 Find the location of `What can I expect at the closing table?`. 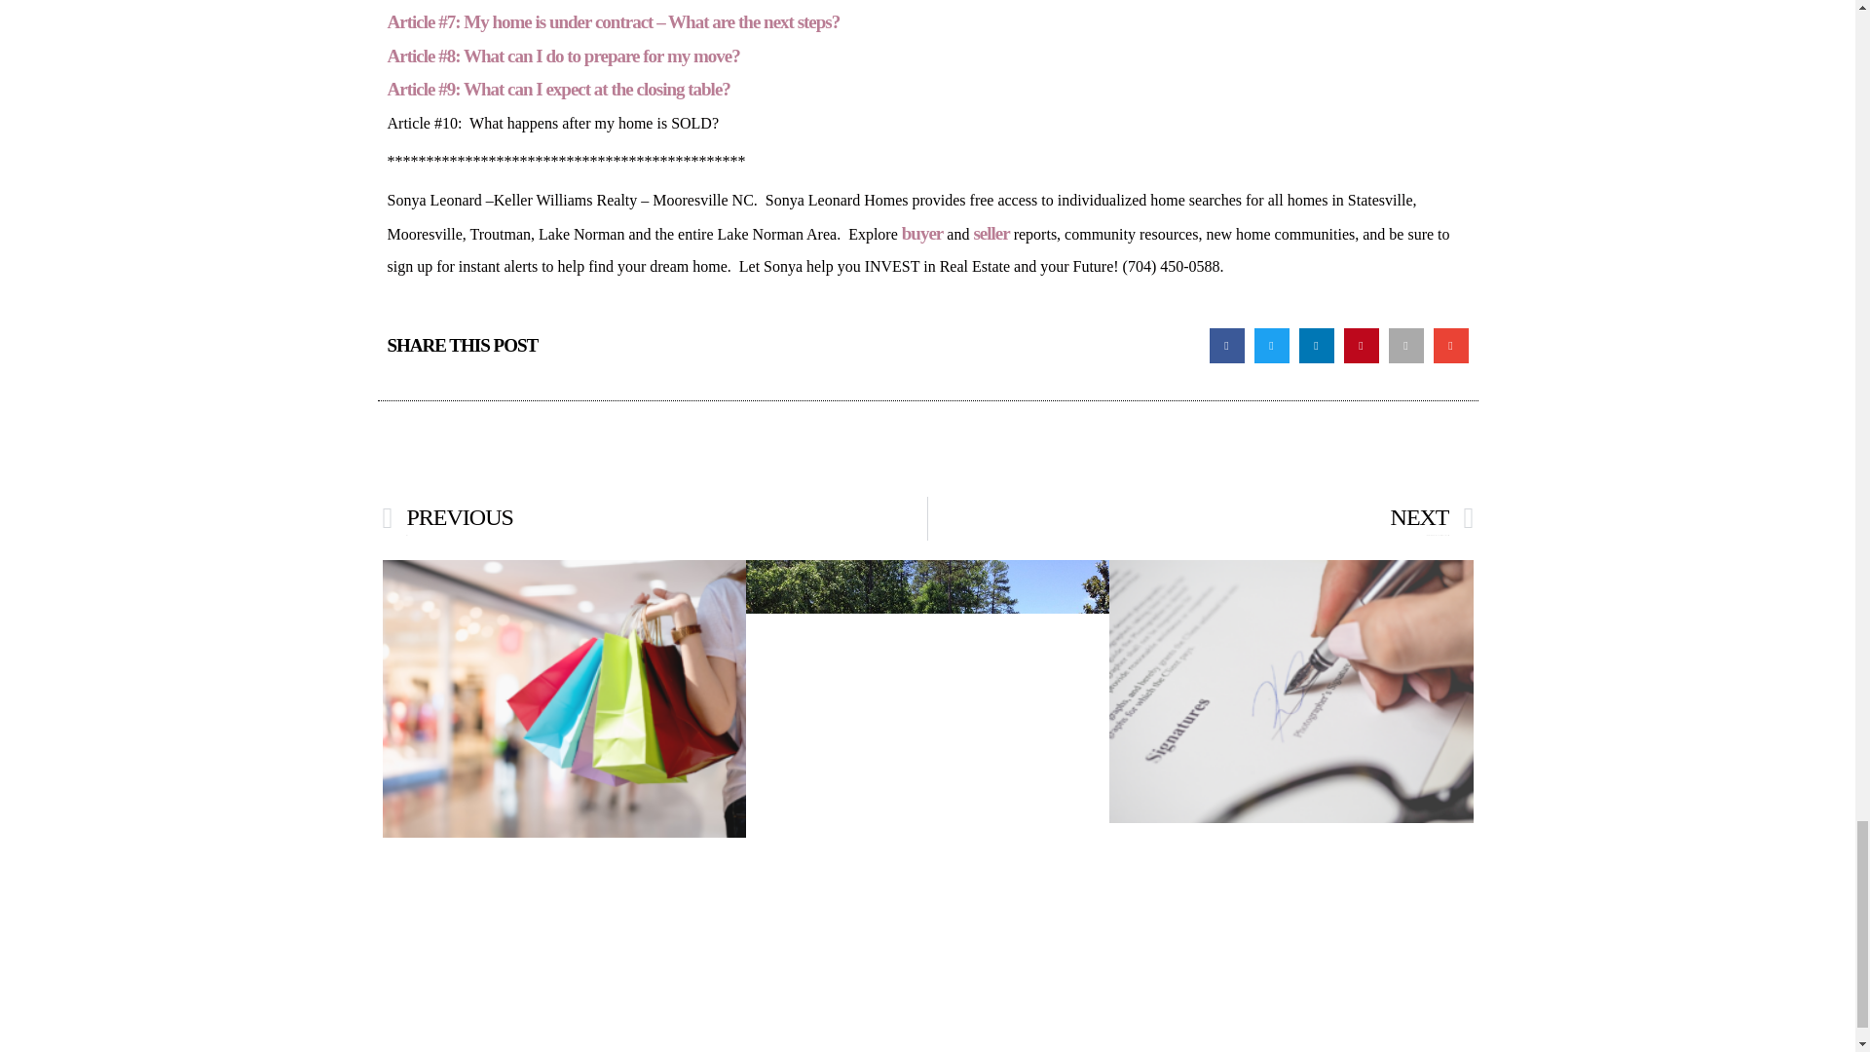

What can I expect at the closing table? is located at coordinates (559, 89).